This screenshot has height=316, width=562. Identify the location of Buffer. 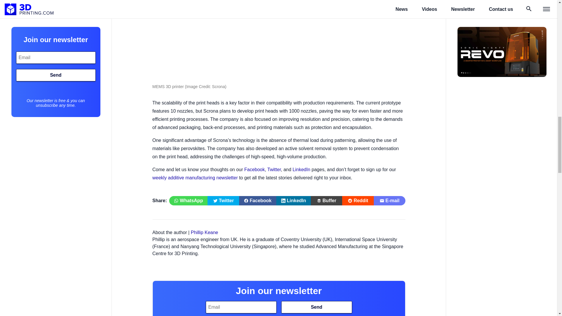
(326, 201).